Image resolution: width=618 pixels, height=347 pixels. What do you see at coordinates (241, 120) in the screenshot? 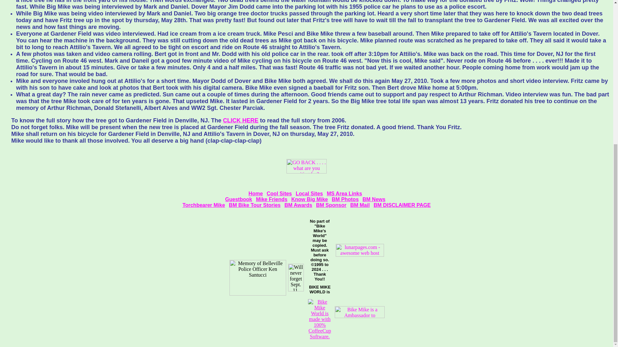
I see `CLICK HERE` at bounding box center [241, 120].